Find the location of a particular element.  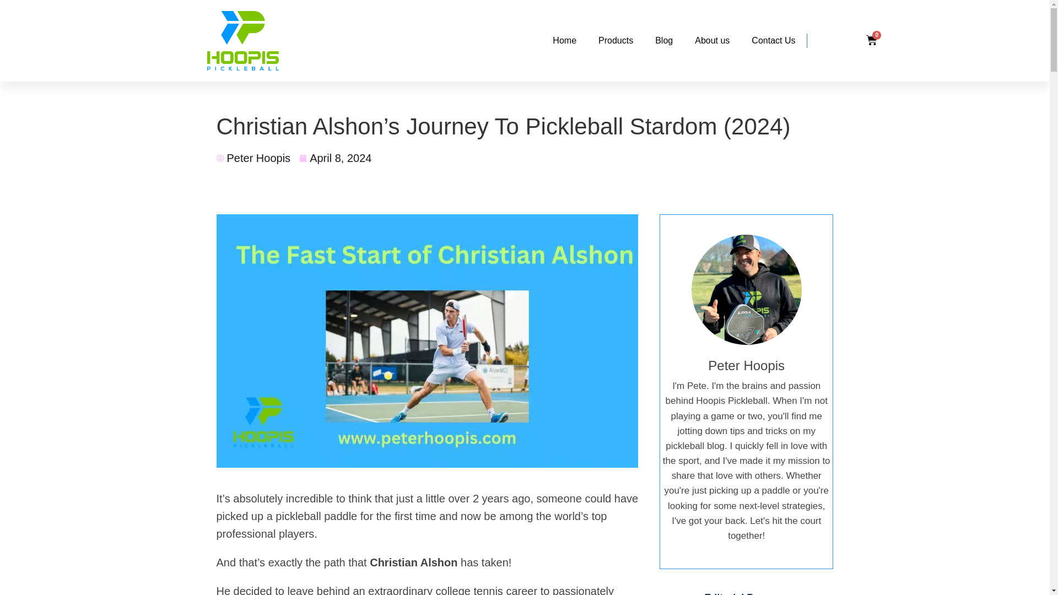

Peter Hoopis is located at coordinates (252, 158).